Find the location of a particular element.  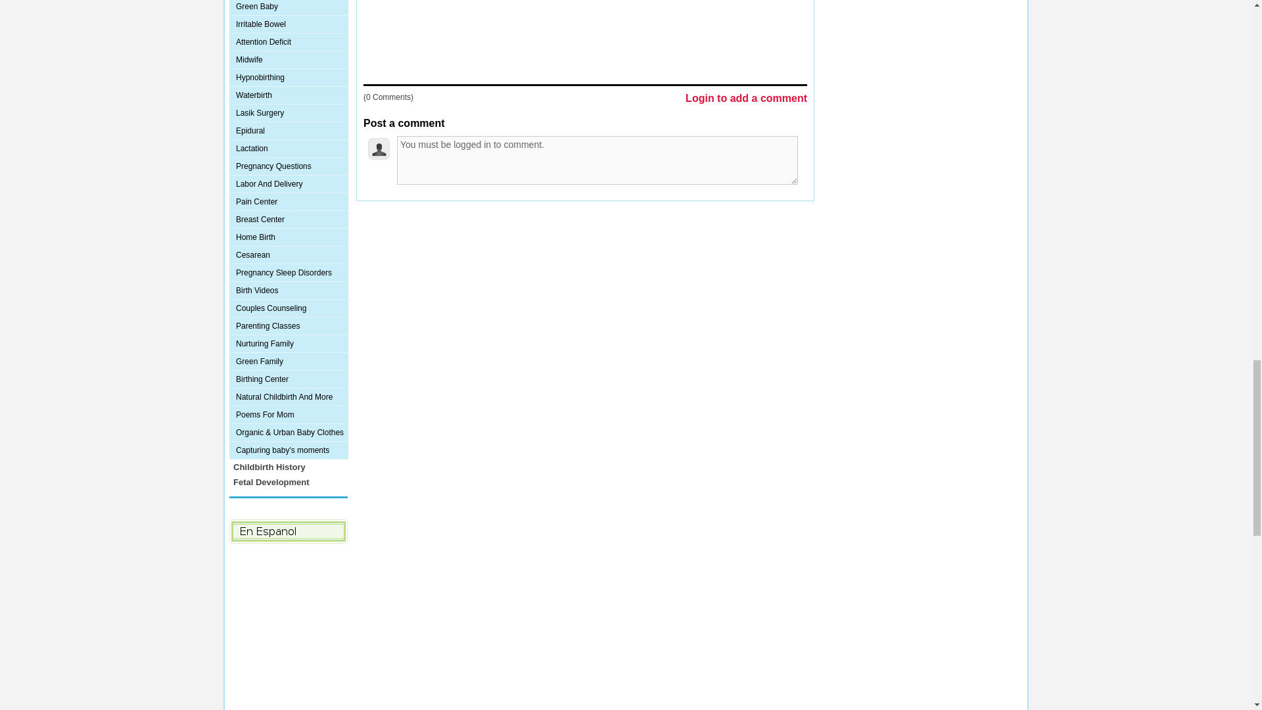

3rd party ad content is located at coordinates (585, 37).